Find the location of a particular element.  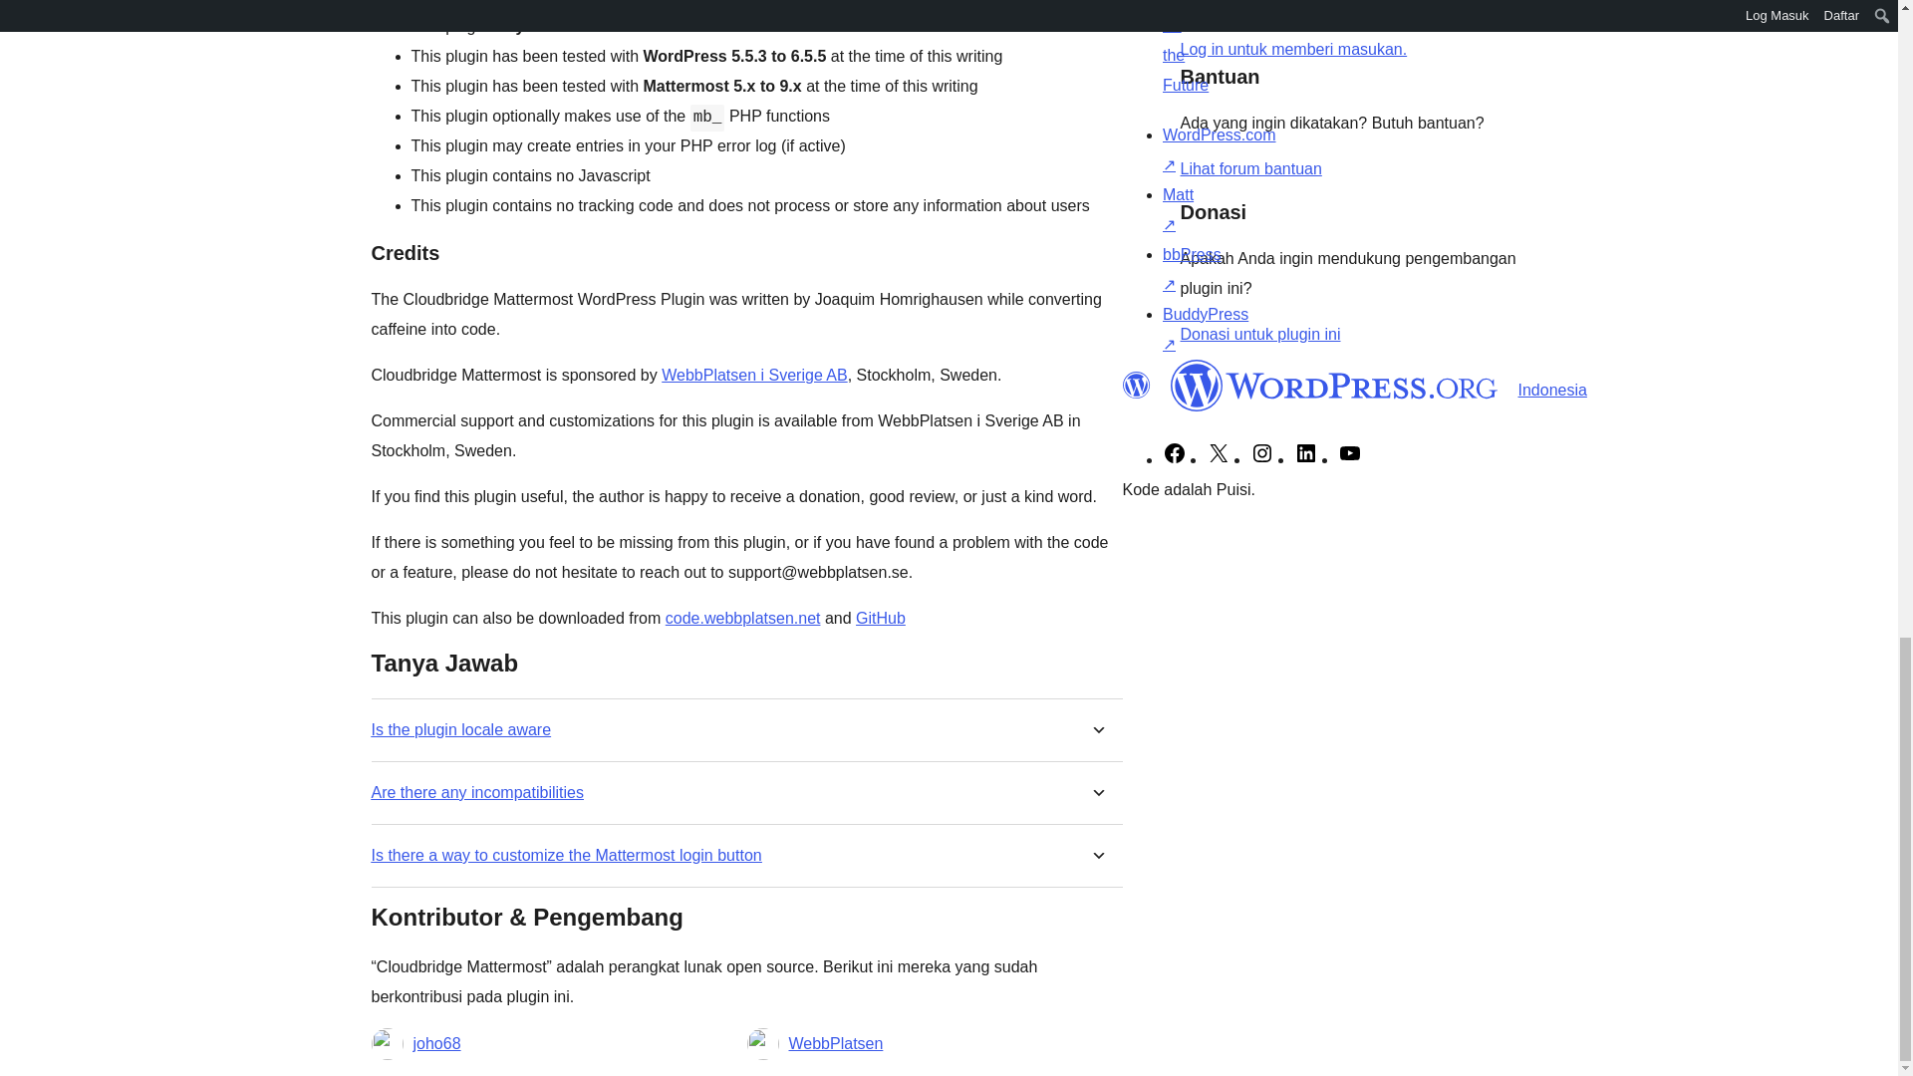

Log in ke WordPress.org is located at coordinates (1293, 50).